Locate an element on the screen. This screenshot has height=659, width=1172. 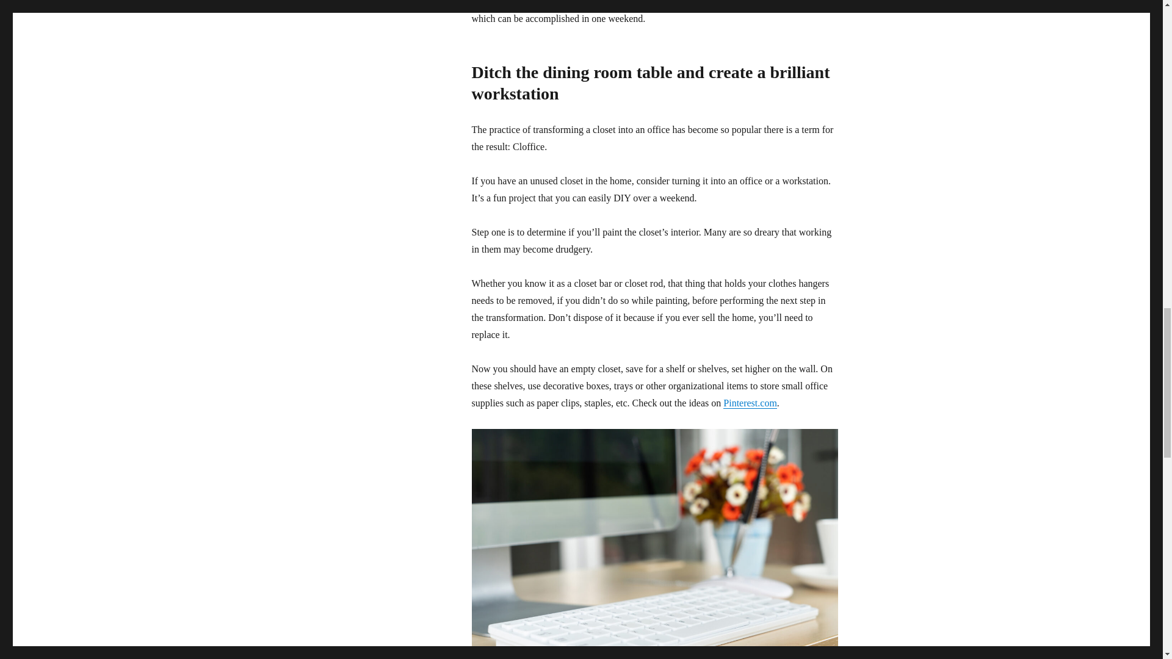
Pinterest.com is located at coordinates (750, 403).